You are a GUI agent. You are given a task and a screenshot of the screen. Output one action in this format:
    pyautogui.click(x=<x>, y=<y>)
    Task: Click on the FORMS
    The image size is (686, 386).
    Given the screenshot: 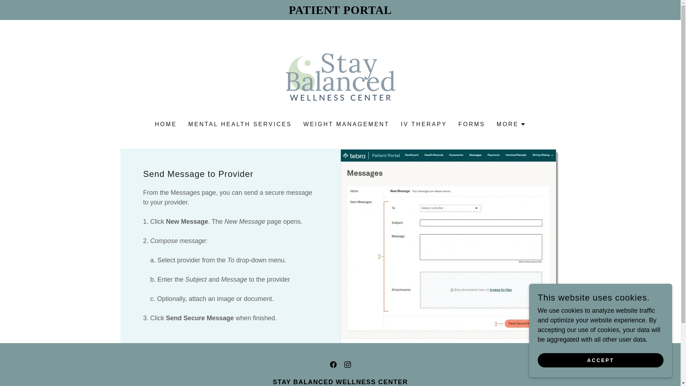 What is the action you would take?
    pyautogui.click(x=472, y=124)
    